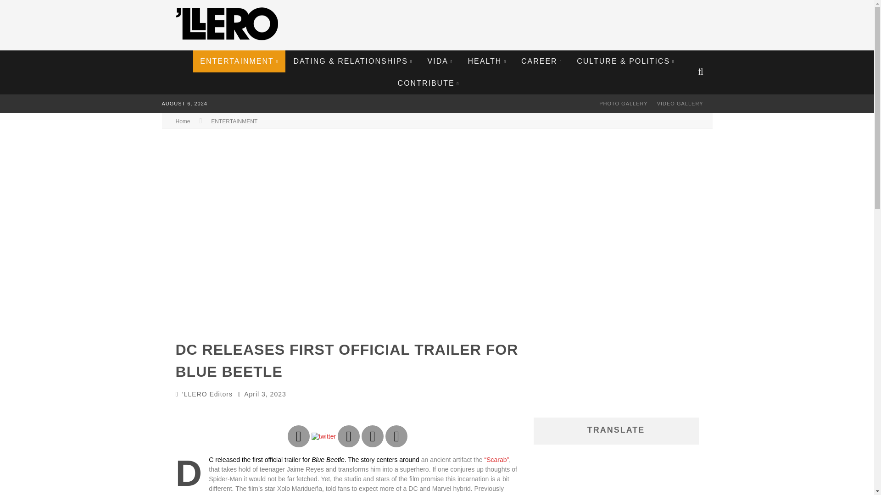 The width and height of the screenshot is (881, 495). Describe the element at coordinates (680, 104) in the screenshot. I see `Video Gallery` at that location.